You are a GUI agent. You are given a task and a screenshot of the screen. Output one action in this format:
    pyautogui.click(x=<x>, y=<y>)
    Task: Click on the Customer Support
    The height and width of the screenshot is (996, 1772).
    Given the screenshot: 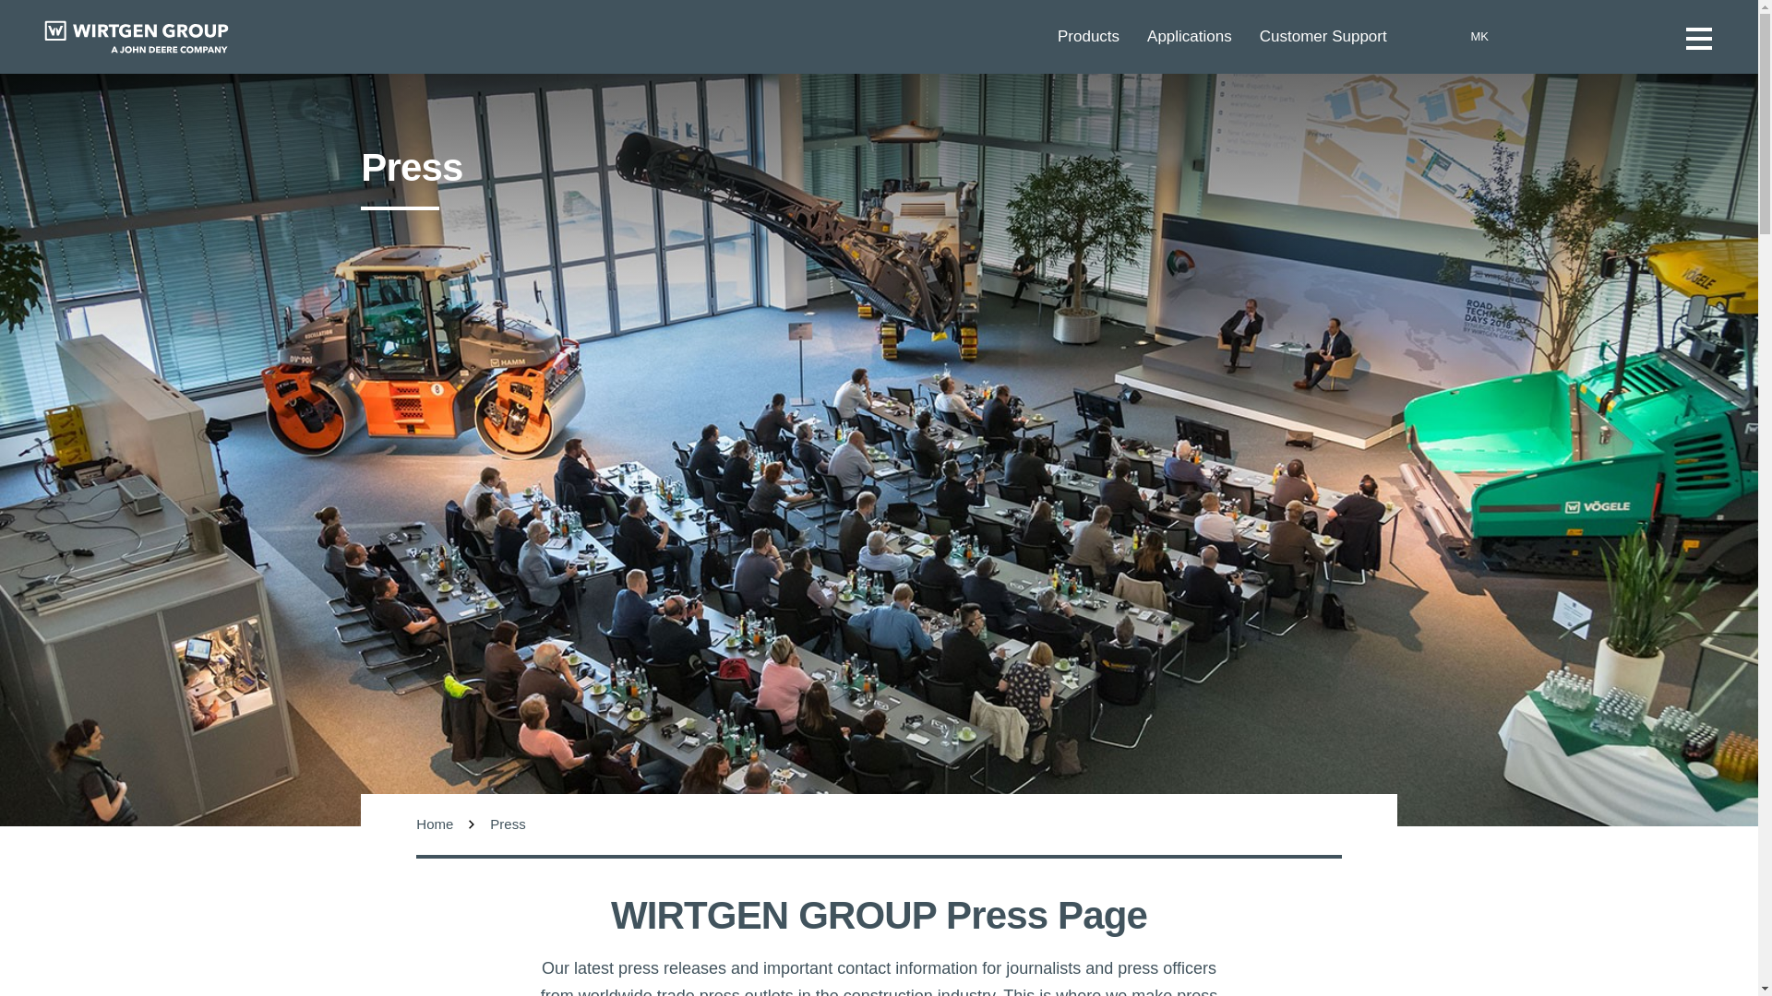 What is the action you would take?
    pyautogui.click(x=1336, y=37)
    